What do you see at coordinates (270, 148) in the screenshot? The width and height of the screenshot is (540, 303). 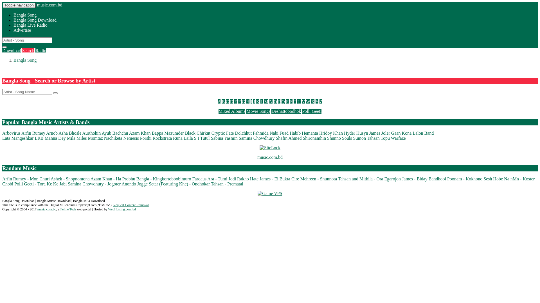 I see `SiteLock` at bounding box center [270, 148].